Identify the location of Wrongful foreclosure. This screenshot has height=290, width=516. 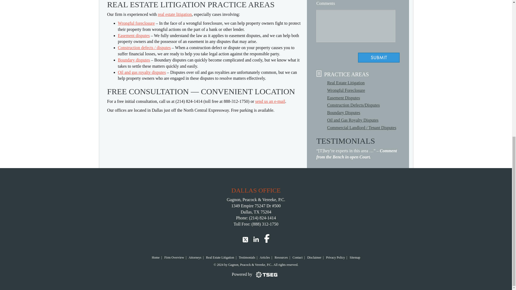
(136, 23).